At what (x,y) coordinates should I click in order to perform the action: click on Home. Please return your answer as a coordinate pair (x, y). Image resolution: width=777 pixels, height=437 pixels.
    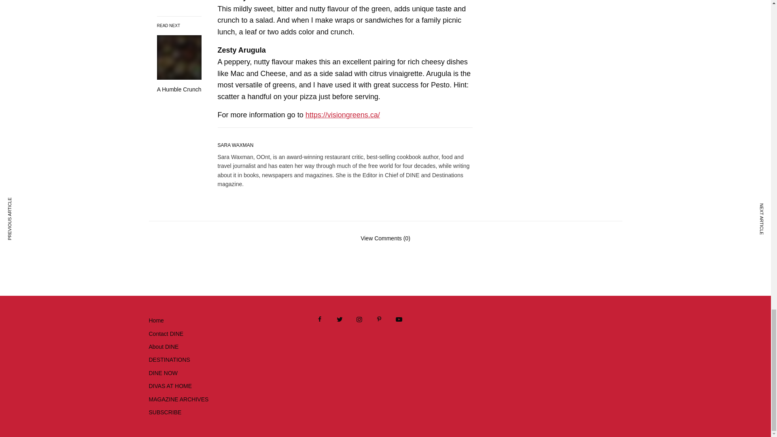
    Looking at the image, I should click on (156, 320).